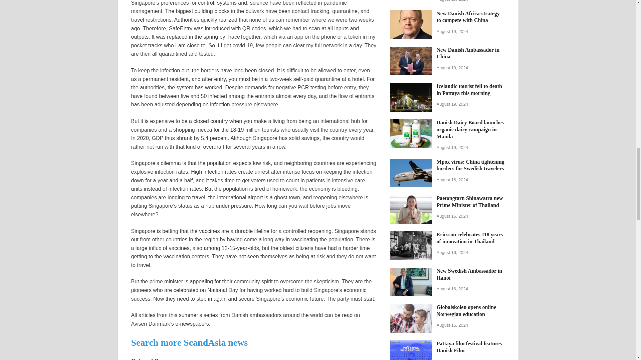  I want to click on Pattaya film festival features Danish Film, so click(411, 344).